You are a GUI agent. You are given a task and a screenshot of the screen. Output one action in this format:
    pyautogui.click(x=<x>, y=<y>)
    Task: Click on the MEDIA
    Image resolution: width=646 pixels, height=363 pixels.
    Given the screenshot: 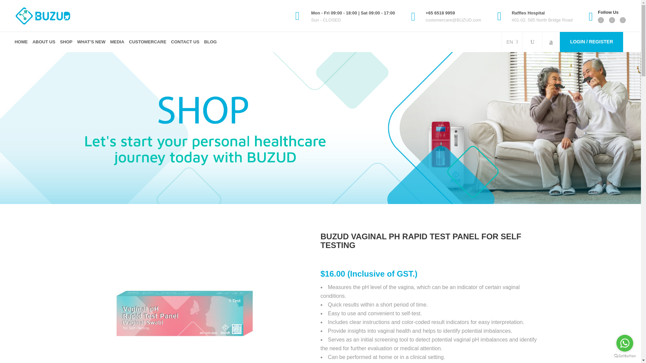 What is the action you would take?
    pyautogui.click(x=117, y=42)
    